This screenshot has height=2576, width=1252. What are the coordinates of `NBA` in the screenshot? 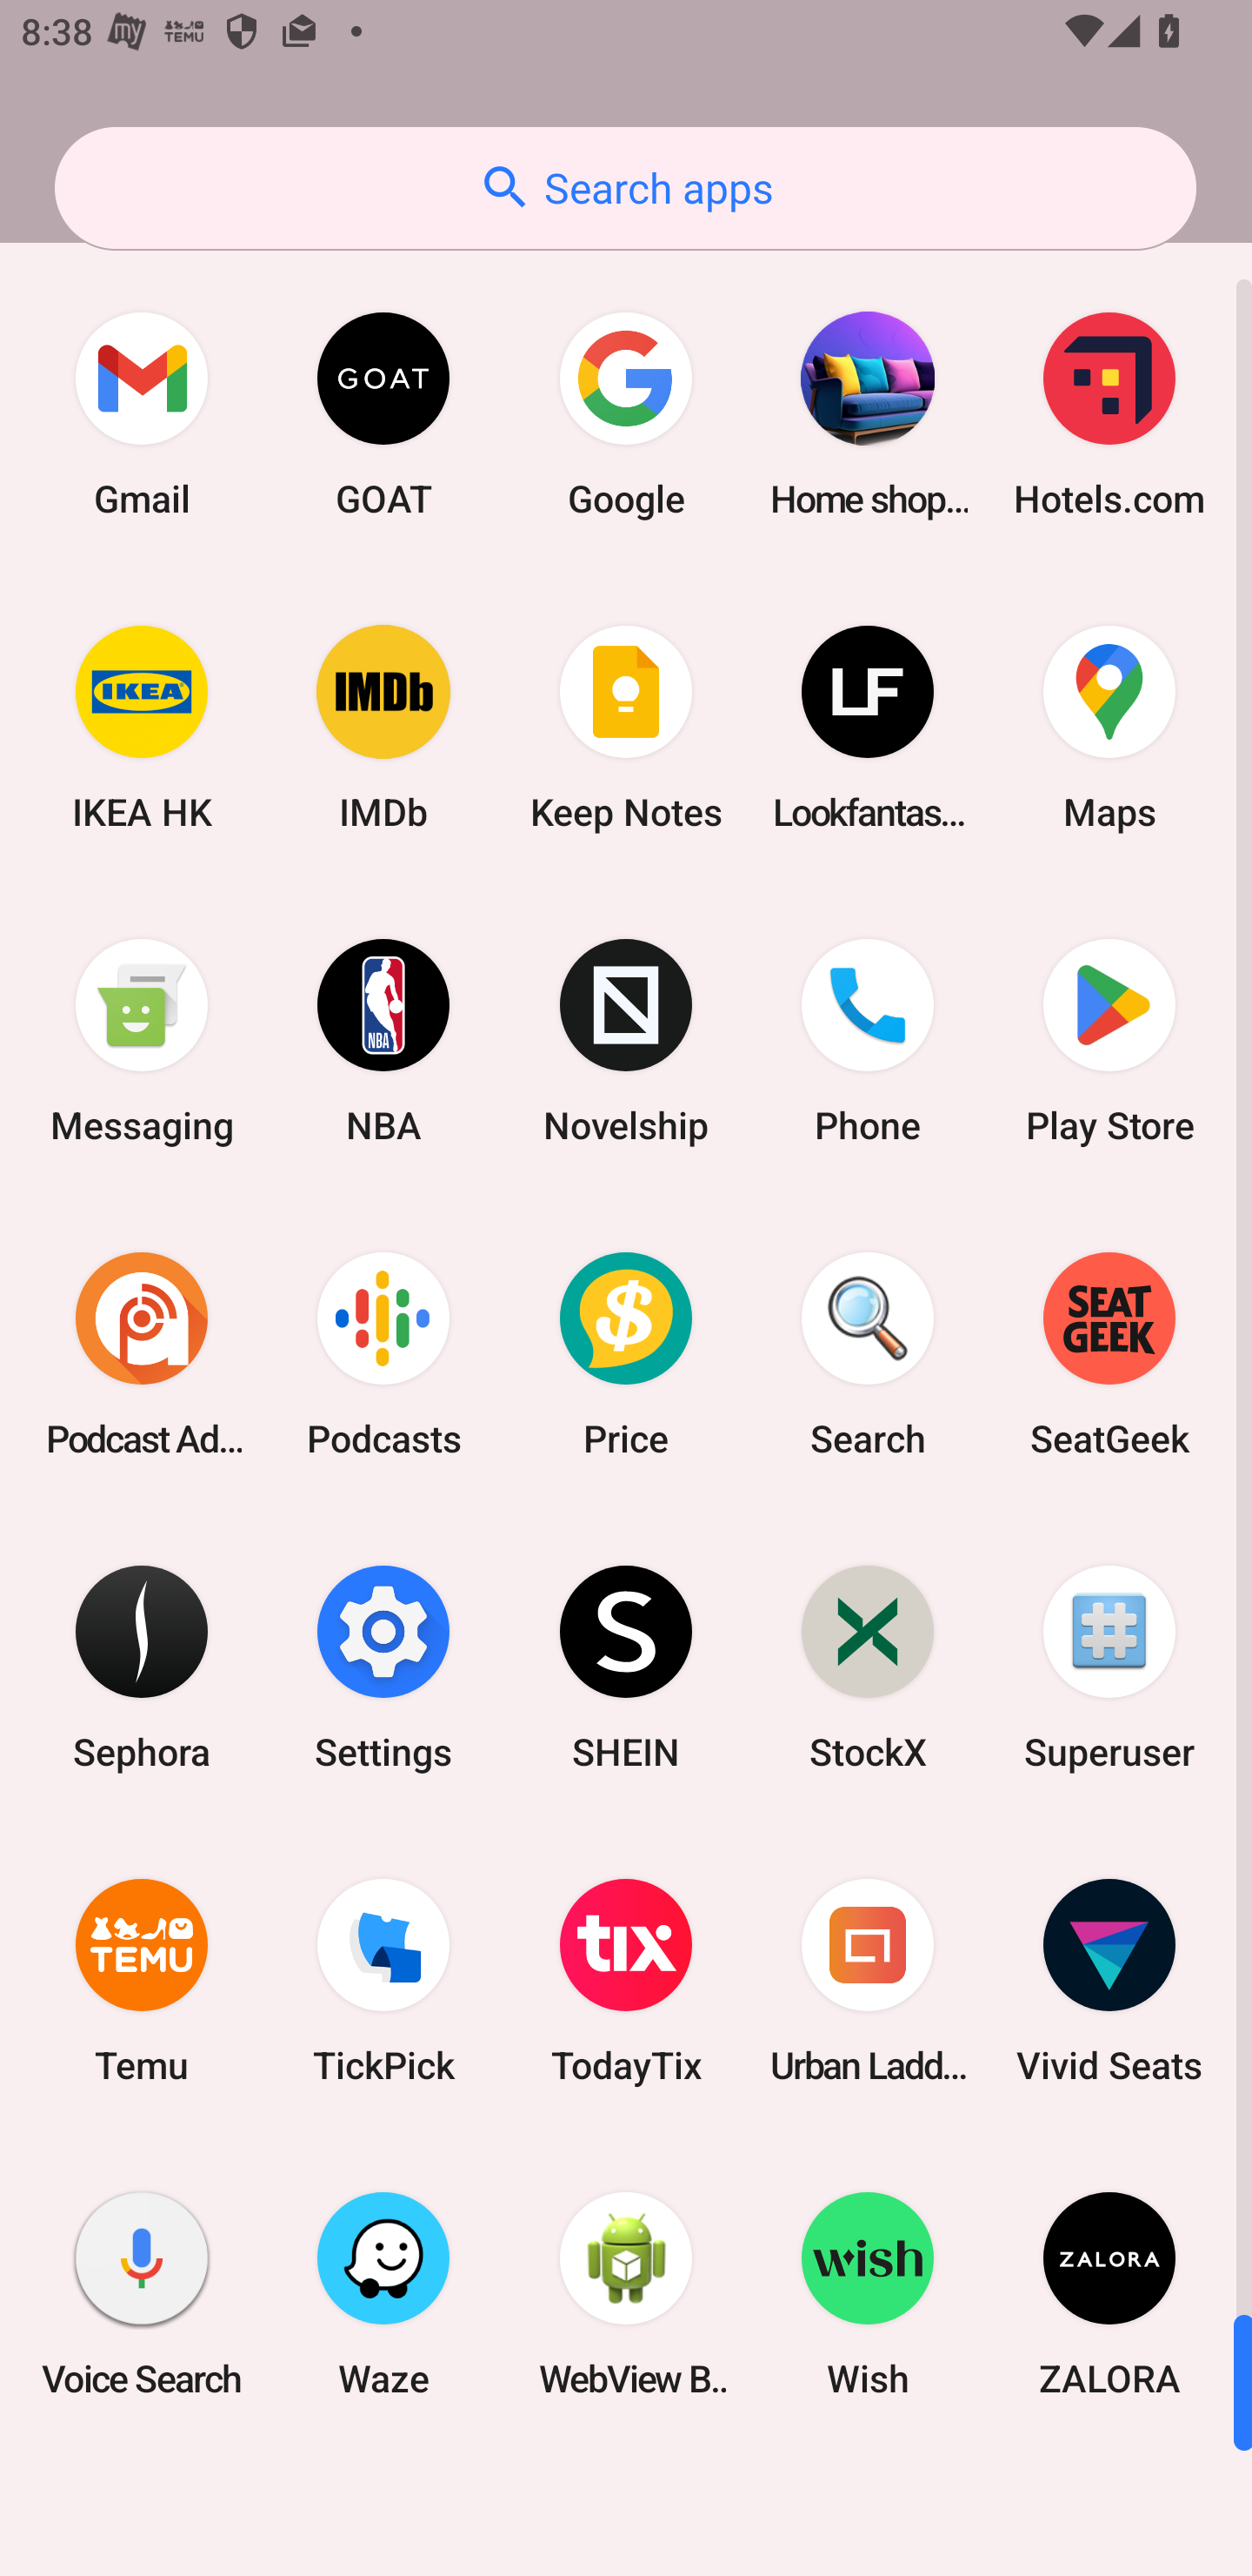 It's located at (383, 1041).